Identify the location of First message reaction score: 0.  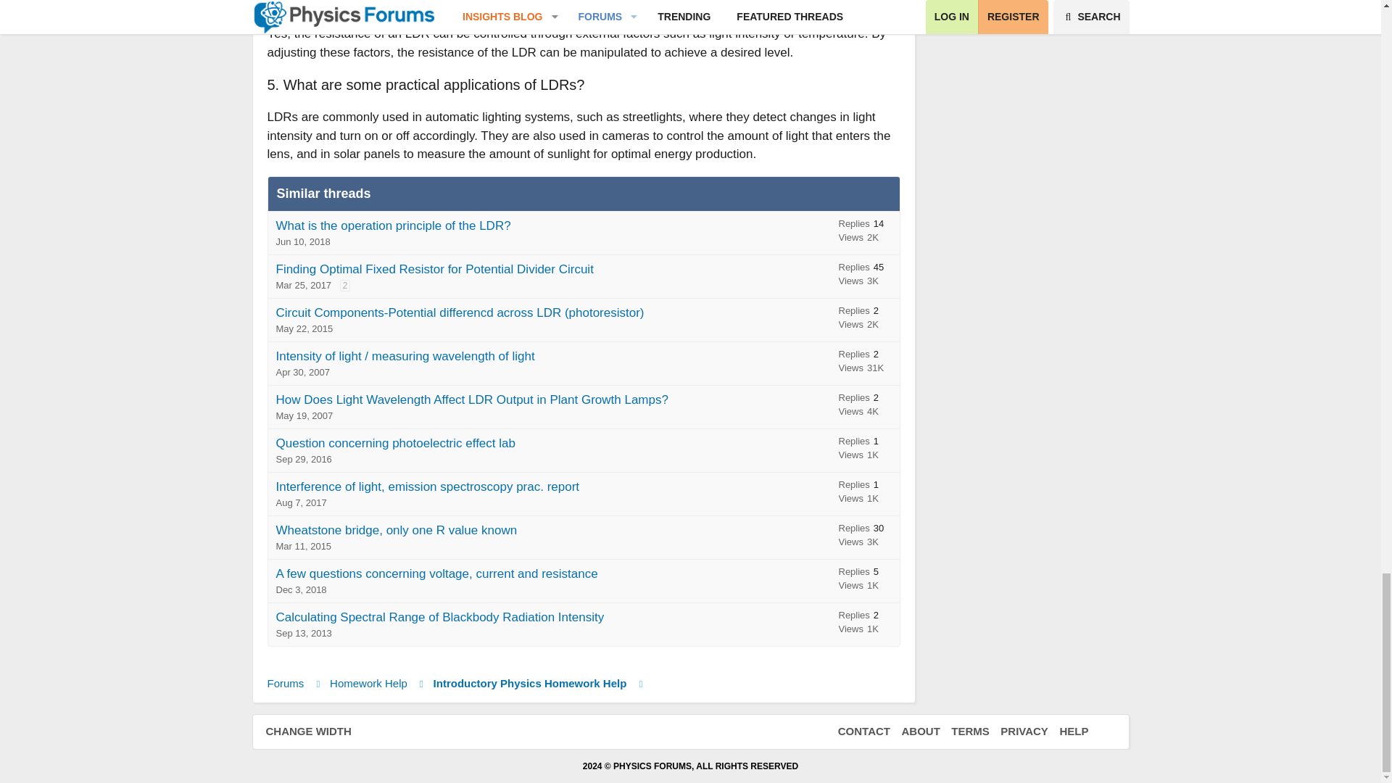
(865, 319).